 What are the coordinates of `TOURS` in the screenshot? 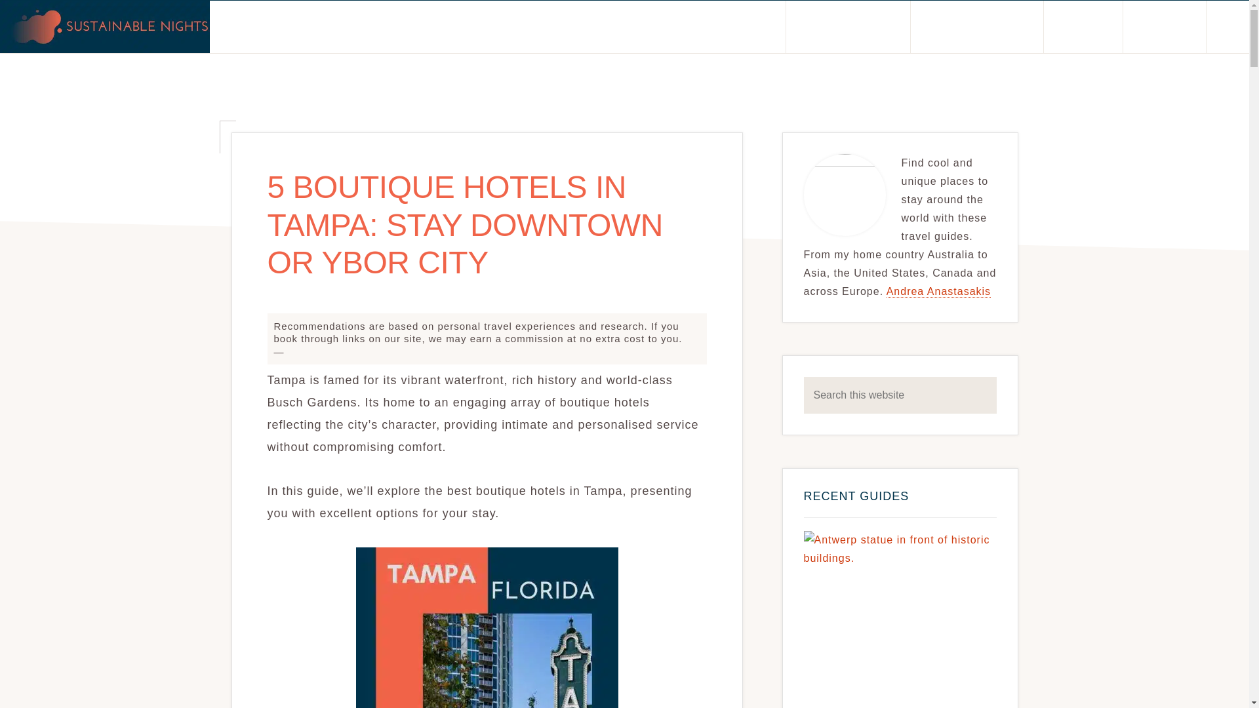 It's located at (1083, 27).